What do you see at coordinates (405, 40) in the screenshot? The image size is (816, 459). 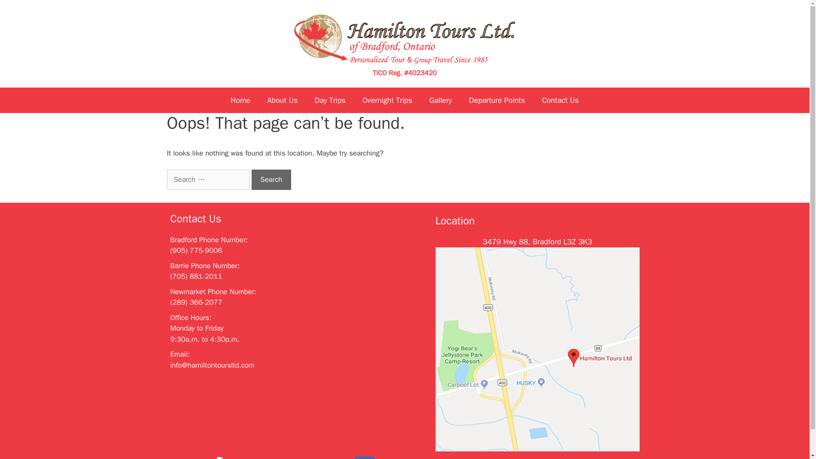 I see `Hamilton Tours LTD of Bradford Ontario` at bounding box center [405, 40].